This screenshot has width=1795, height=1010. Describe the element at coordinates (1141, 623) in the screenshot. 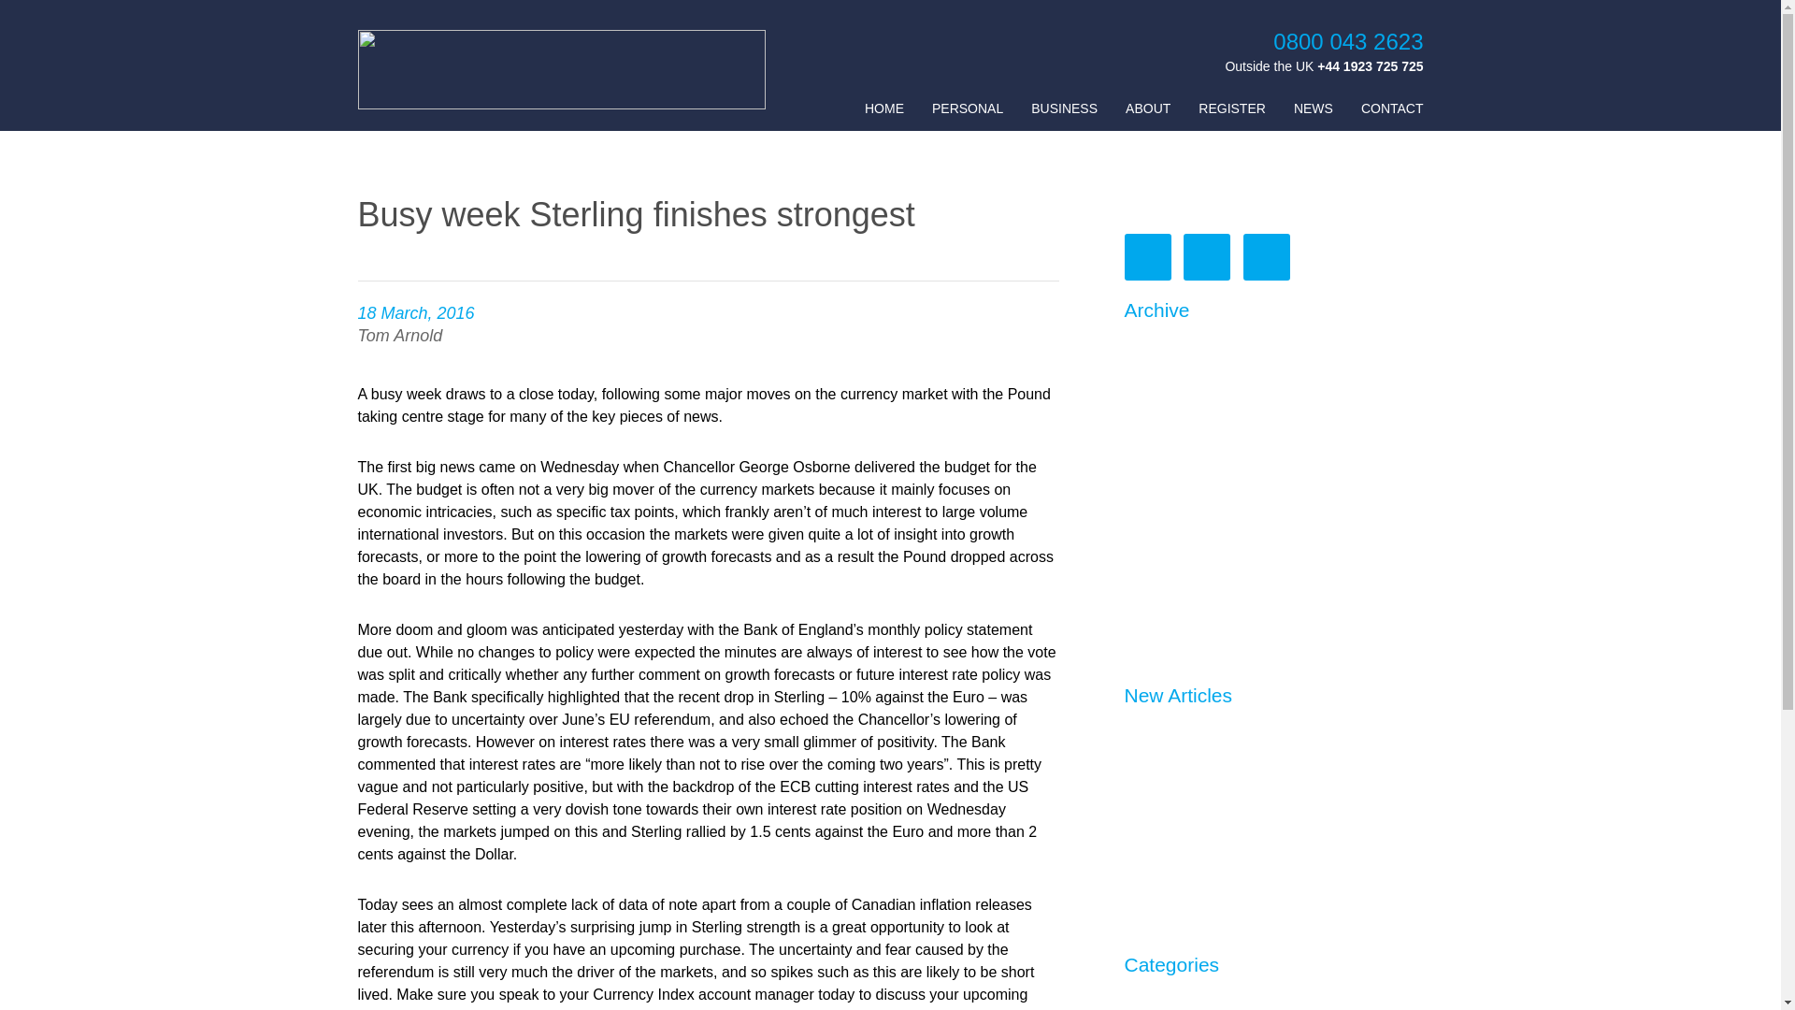

I see `2012` at that location.